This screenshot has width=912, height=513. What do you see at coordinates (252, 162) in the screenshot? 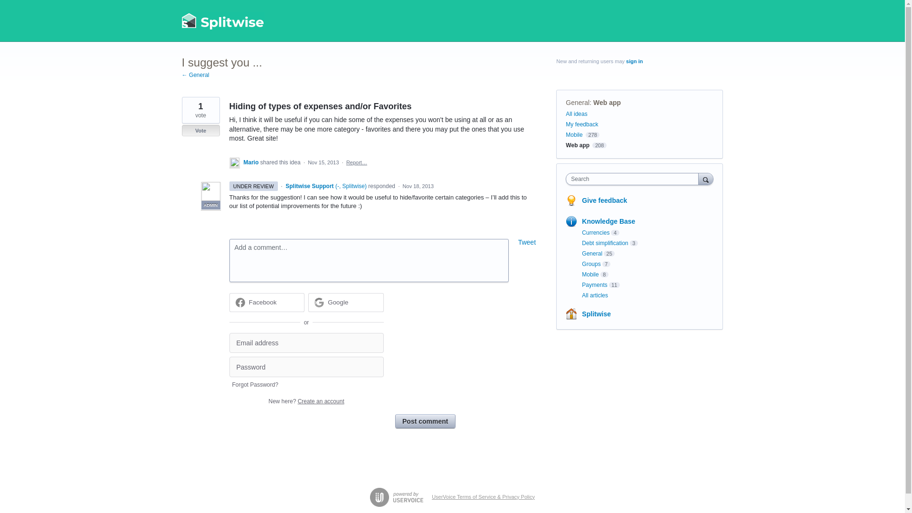
I see `Mario` at bounding box center [252, 162].